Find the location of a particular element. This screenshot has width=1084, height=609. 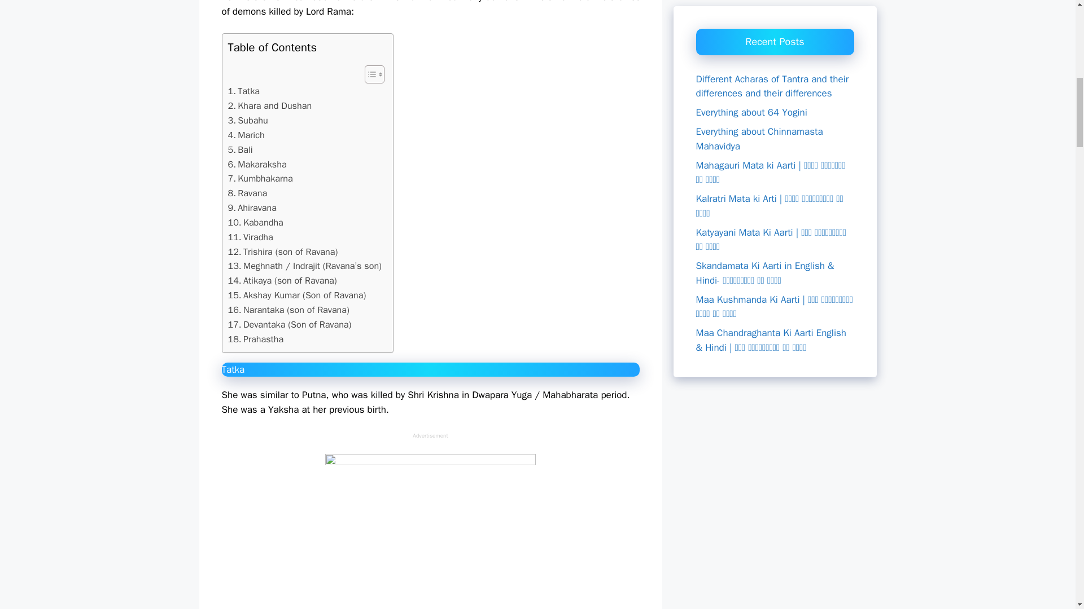

Kabandha is located at coordinates (255, 223).